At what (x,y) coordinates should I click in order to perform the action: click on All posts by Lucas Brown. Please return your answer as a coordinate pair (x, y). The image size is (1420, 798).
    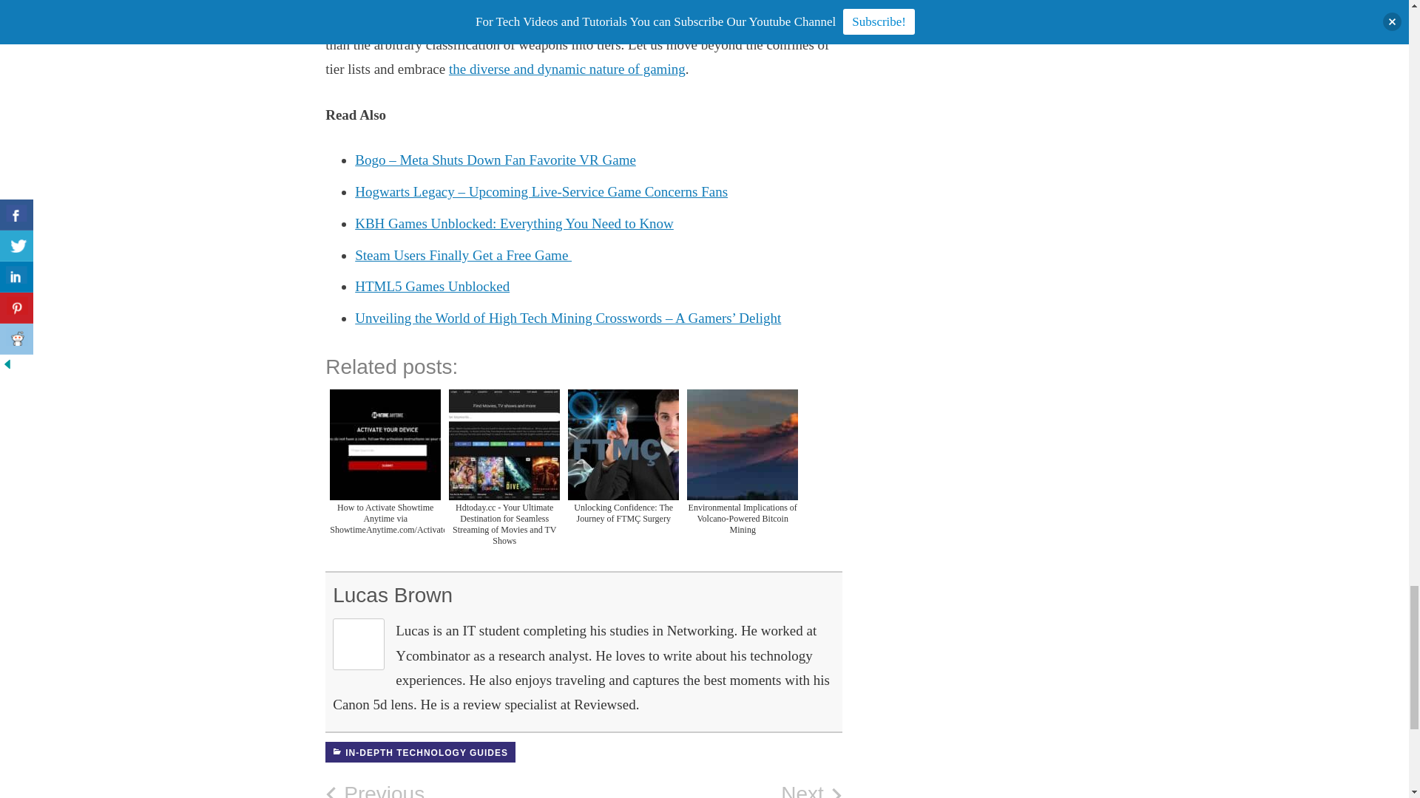
    Looking at the image, I should click on (432, 286).